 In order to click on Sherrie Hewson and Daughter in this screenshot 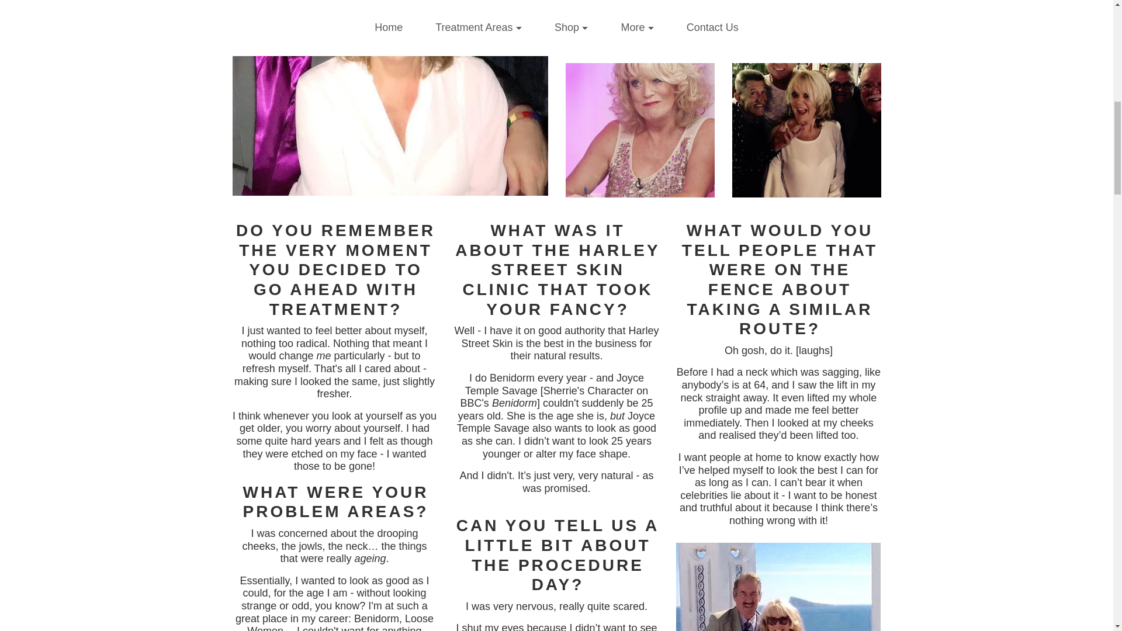, I will do `click(806, 22)`.